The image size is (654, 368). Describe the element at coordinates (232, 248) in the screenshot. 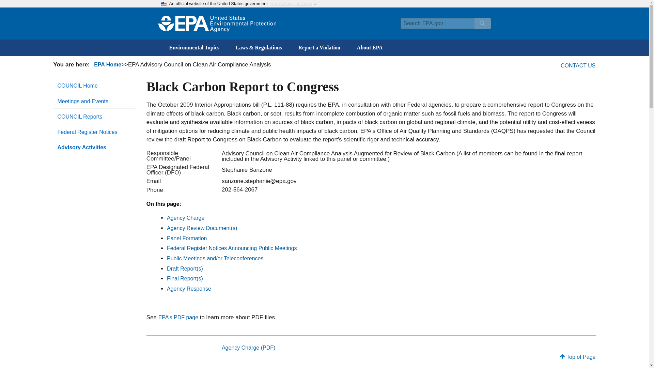

I see `Federal Register Notices Announcing Public Meetings` at that location.